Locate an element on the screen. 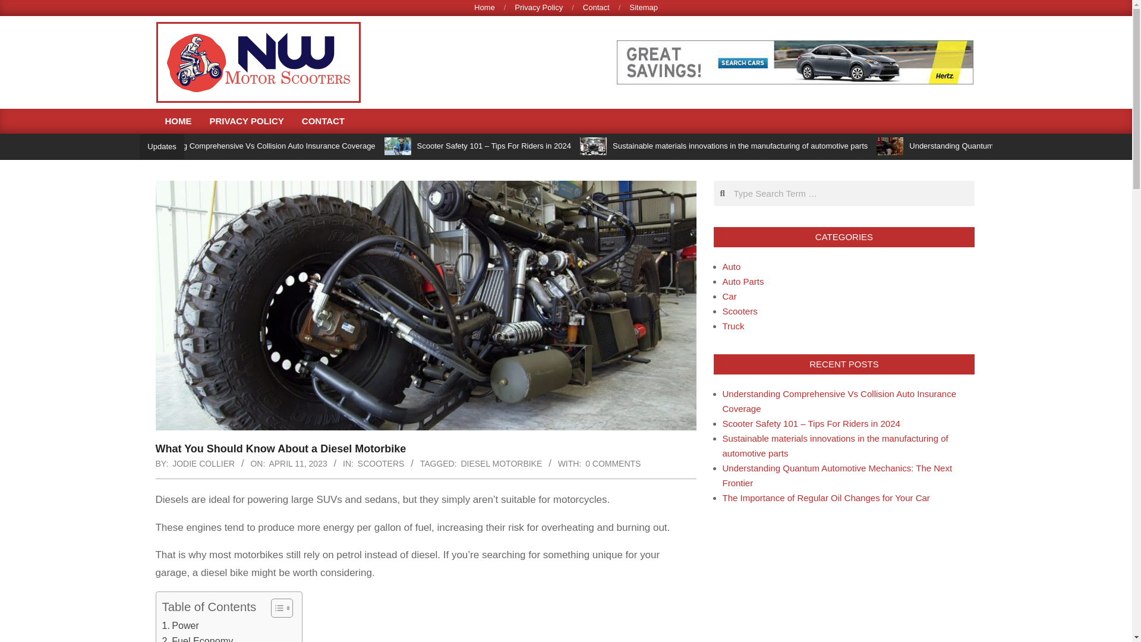 This screenshot has width=1141, height=642. Tuesday, April 11, 2023, 3:33 pm is located at coordinates (297, 464).